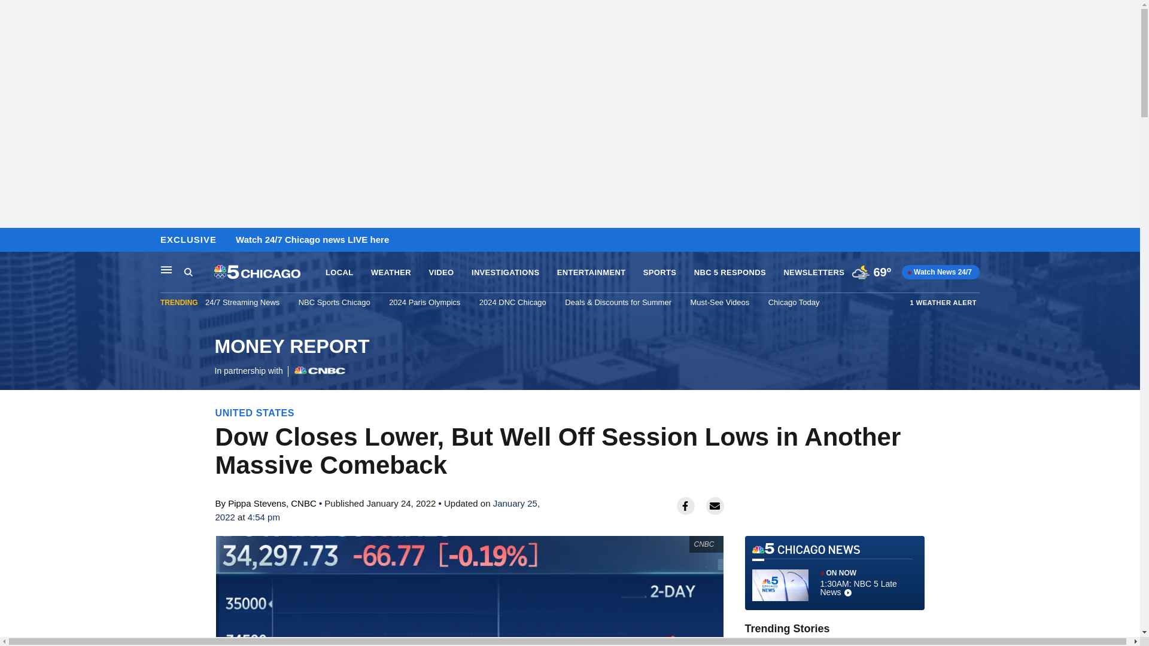 Image resolution: width=1149 pixels, height=646 pixels. What do you see at coordinates (166, 269) in the screenshot?
I see `Must-See Videos` at bounding box center [166, 269].